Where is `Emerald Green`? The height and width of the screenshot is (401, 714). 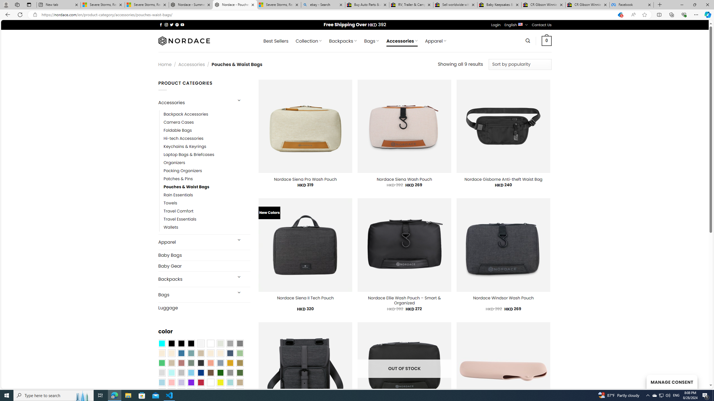
Emerald Green is located at coordinates (161, 363).